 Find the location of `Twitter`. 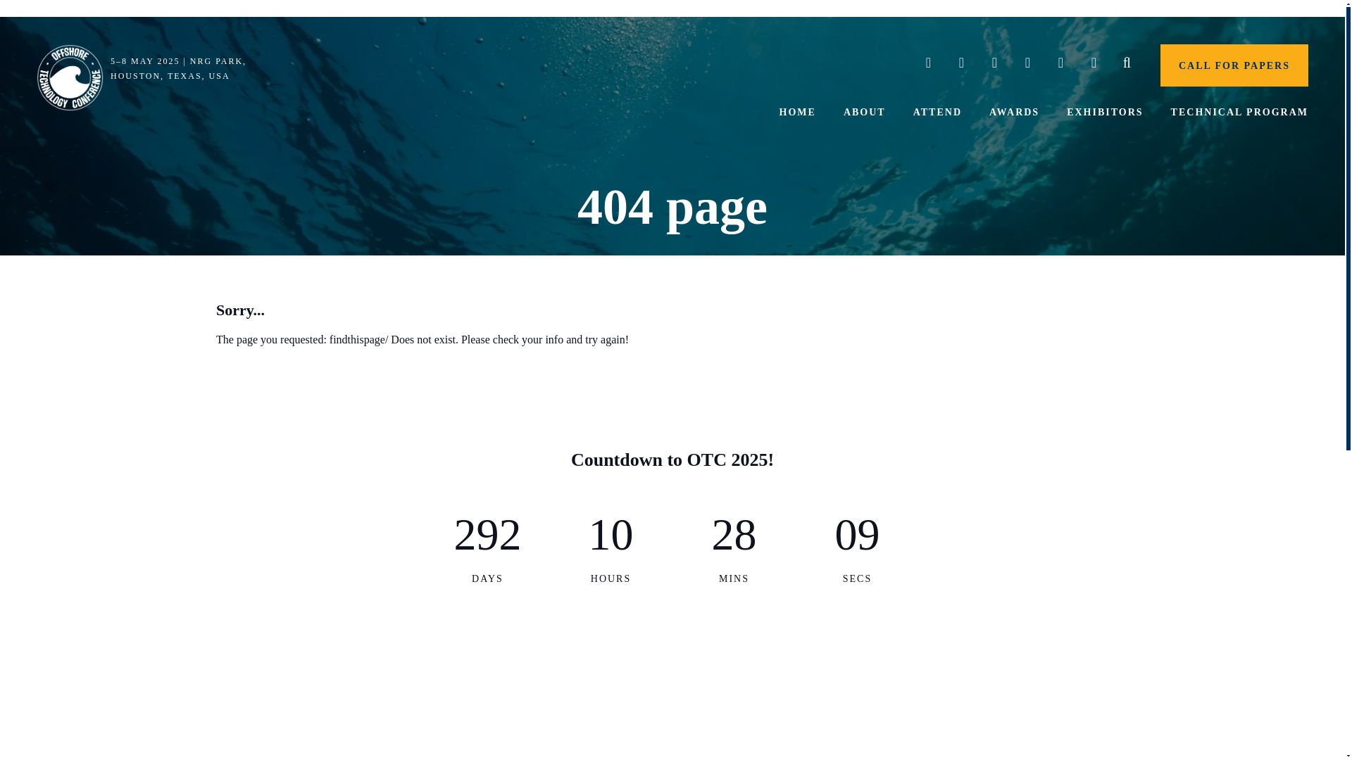

Twitter is located at coordinates (928, 63).